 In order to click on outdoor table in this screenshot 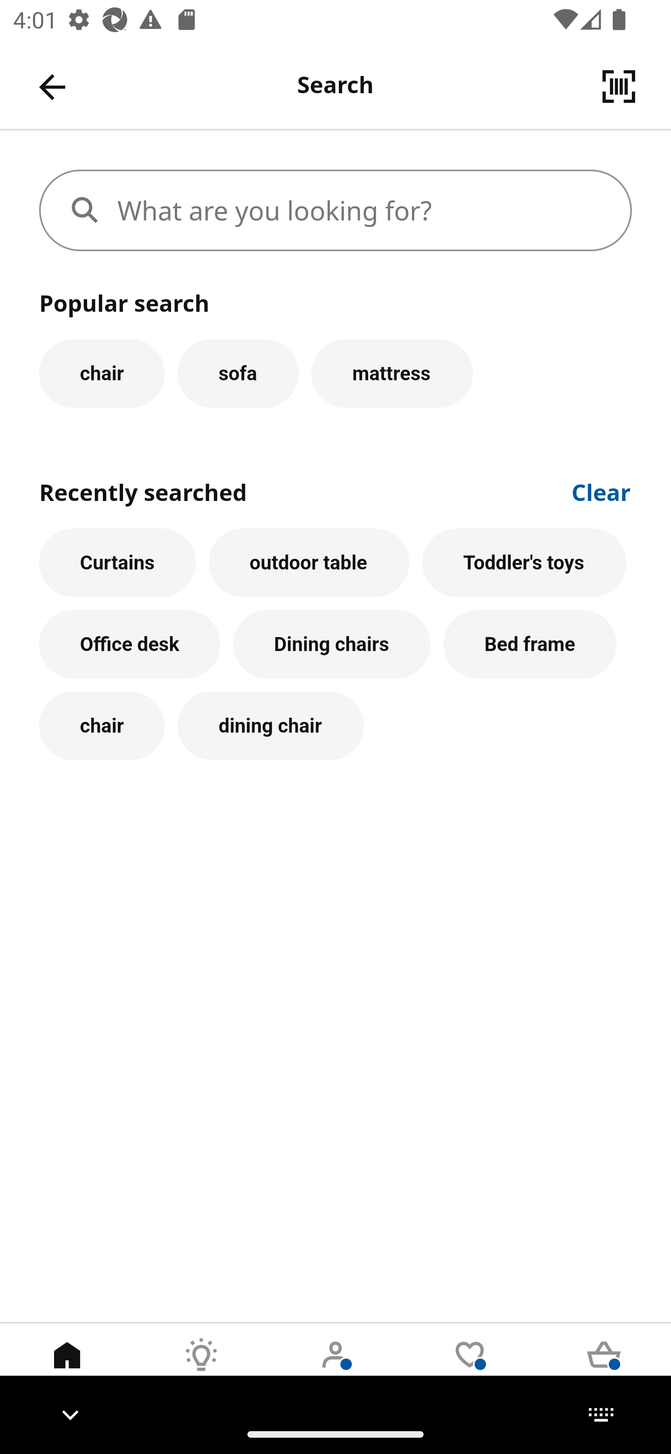, I will do `click(308, 562)`.